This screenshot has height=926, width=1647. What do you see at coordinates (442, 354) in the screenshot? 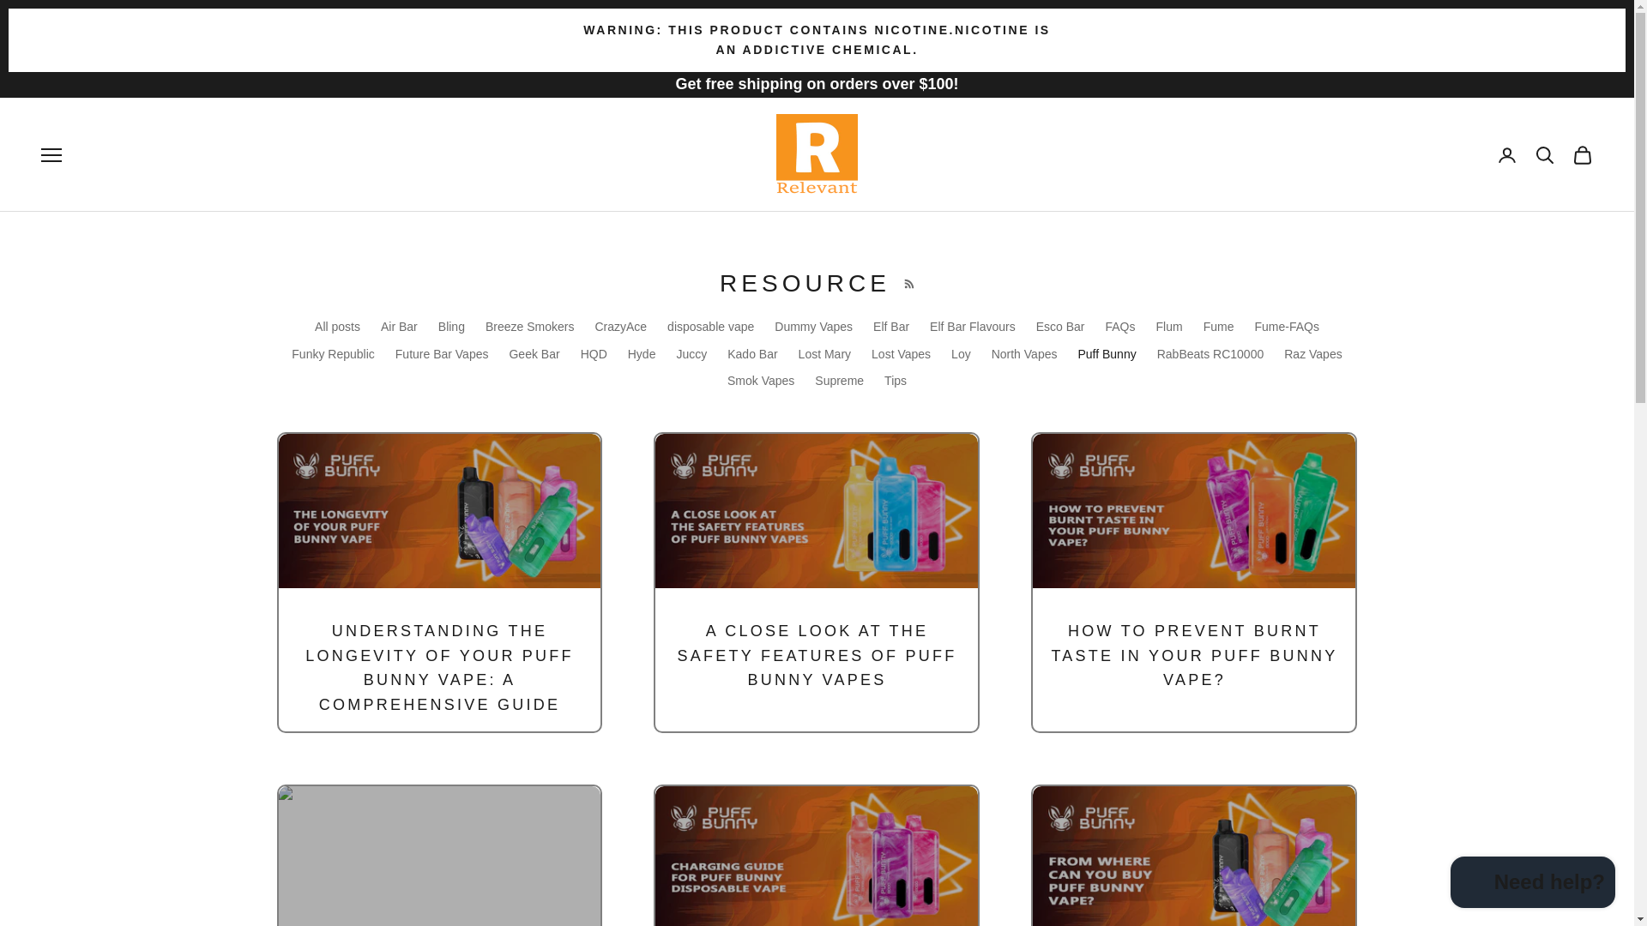
I see `Show articles tagged Future Bar Vapes` at bounding box center [442, 354].